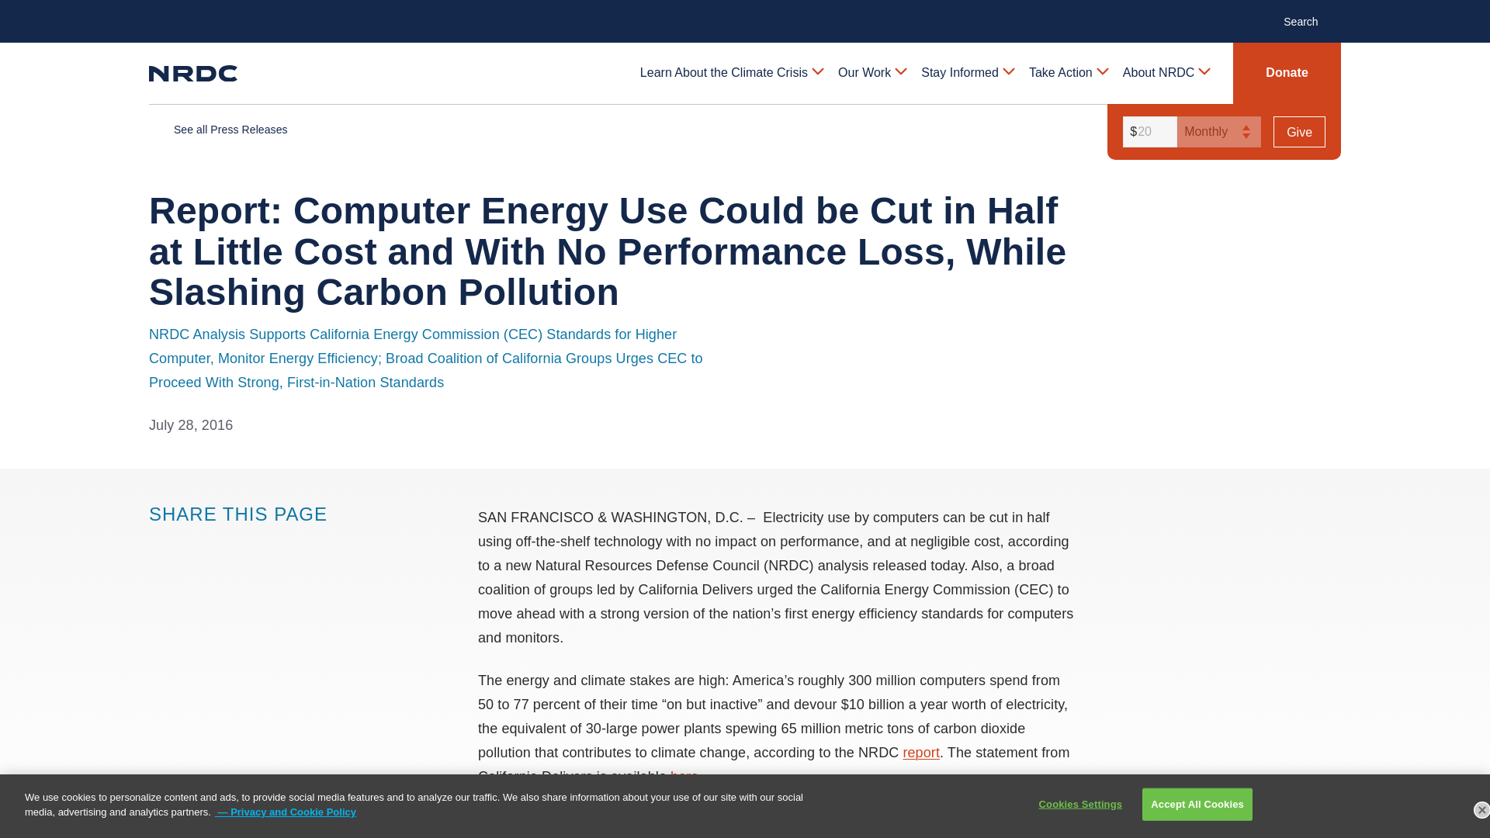 Image resolution: width=1490 pixels, height=838 pixels. I want to click on Share this page block, so click(160, 543).